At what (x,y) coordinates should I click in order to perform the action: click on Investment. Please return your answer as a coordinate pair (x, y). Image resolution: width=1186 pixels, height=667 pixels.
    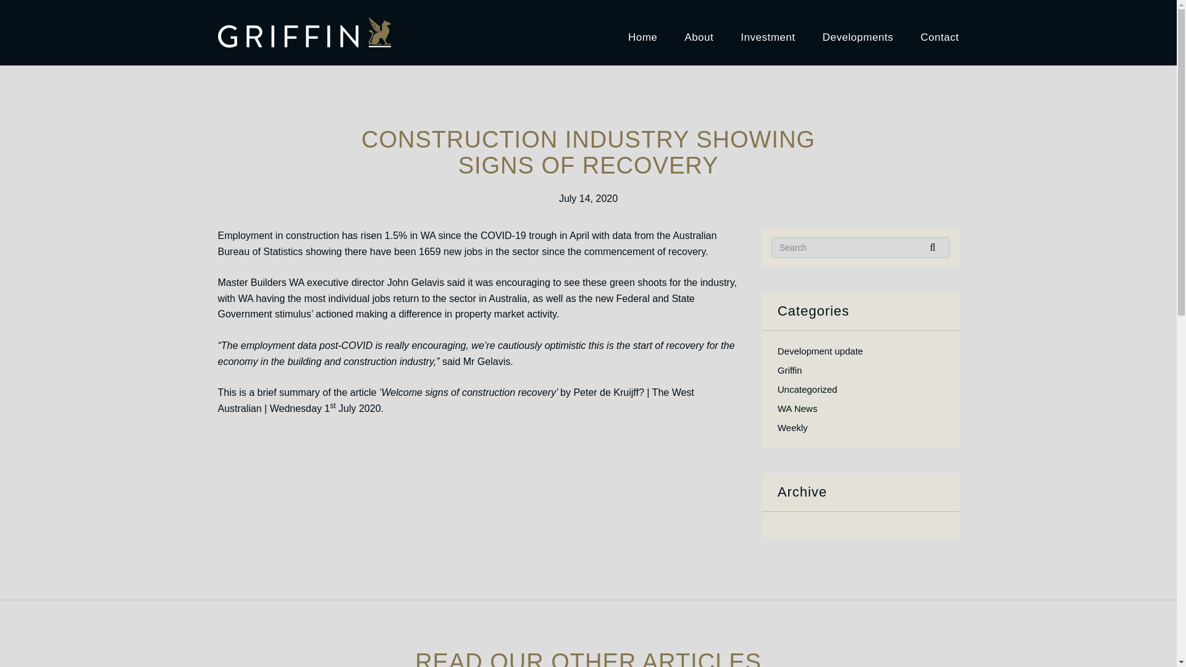
    Looking at the image, I should click on (767, 32).